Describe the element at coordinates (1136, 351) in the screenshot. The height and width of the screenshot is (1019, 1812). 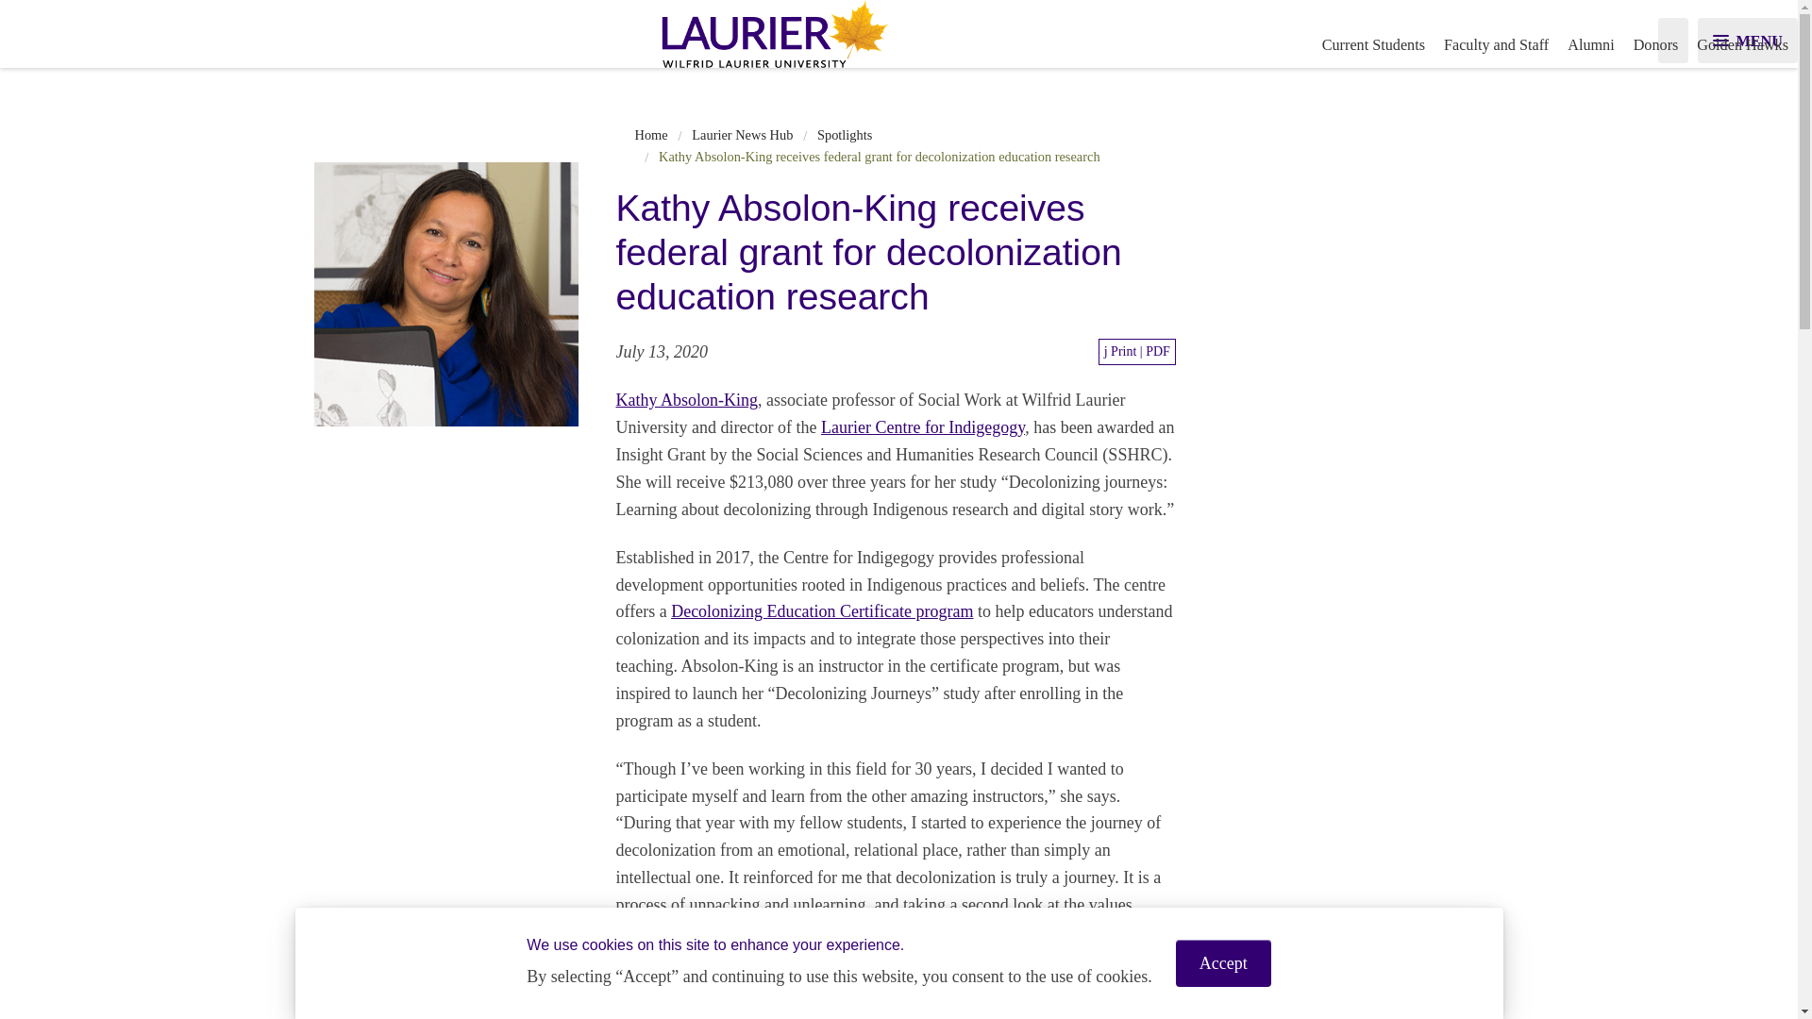
I see `Printer Friendly and PDF` at that location.